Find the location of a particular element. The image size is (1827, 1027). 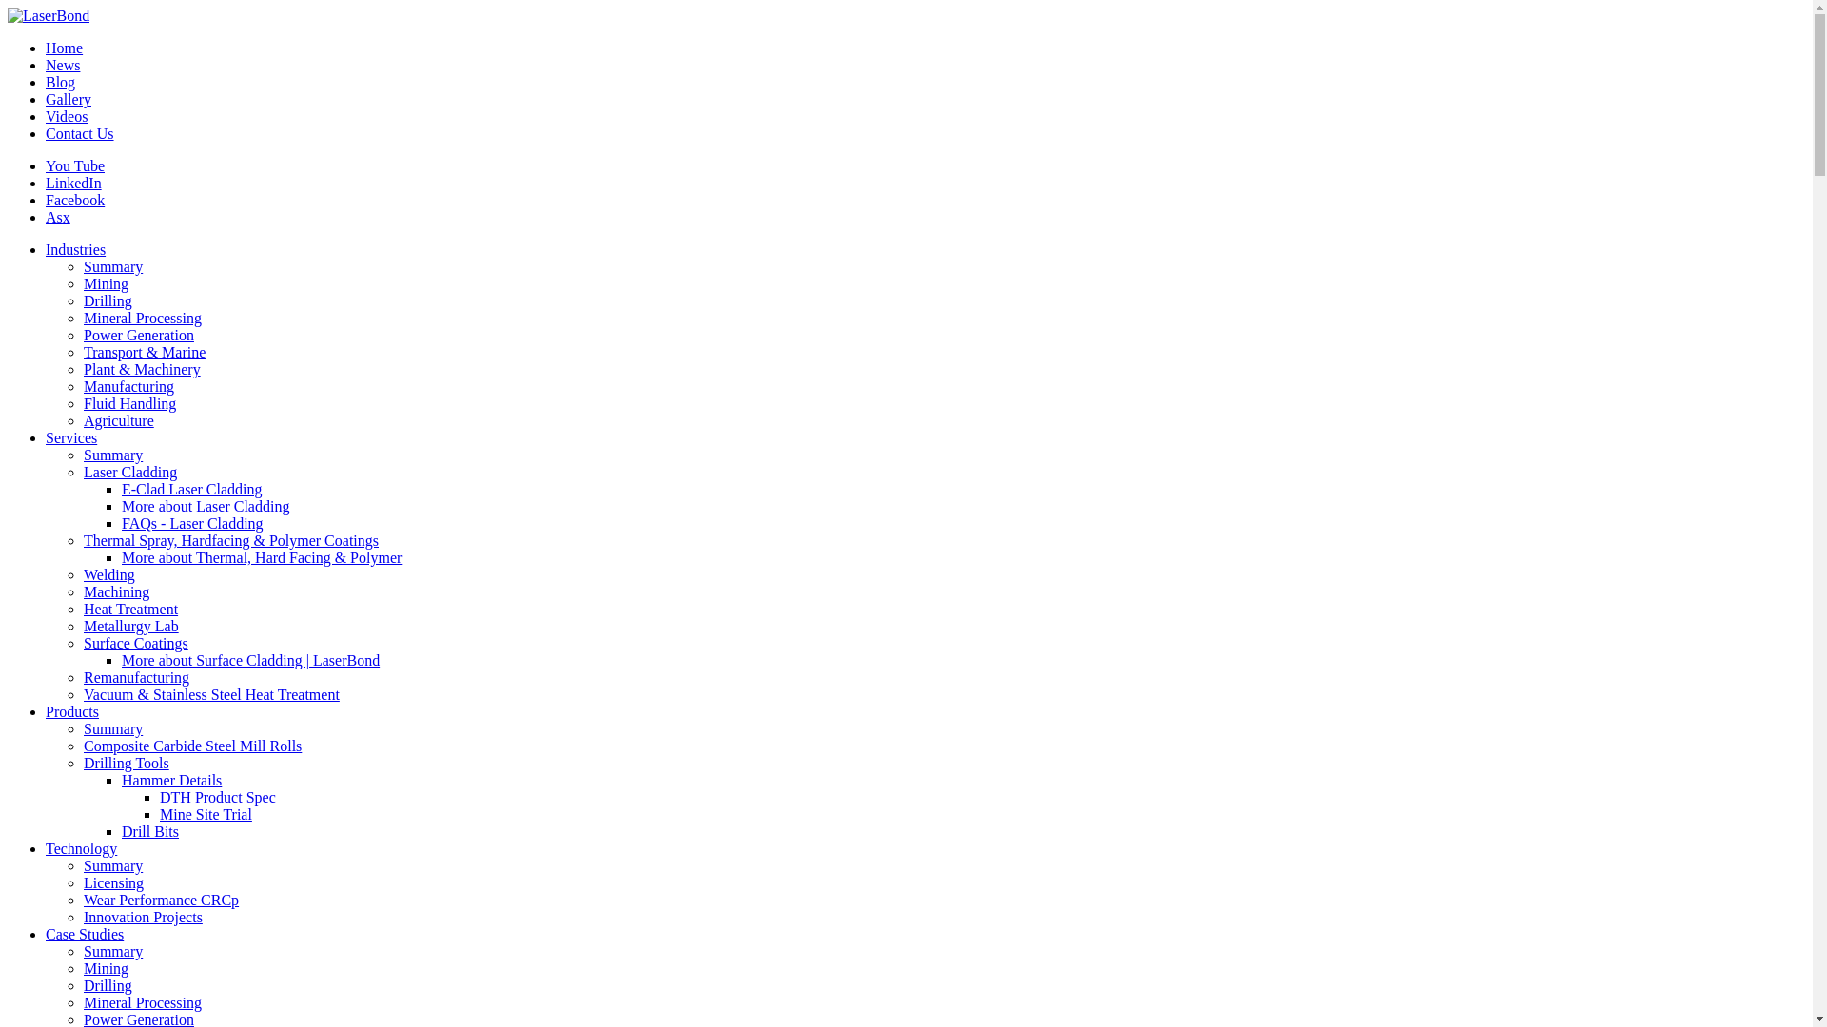

Home is located at coordinates (65, 48).